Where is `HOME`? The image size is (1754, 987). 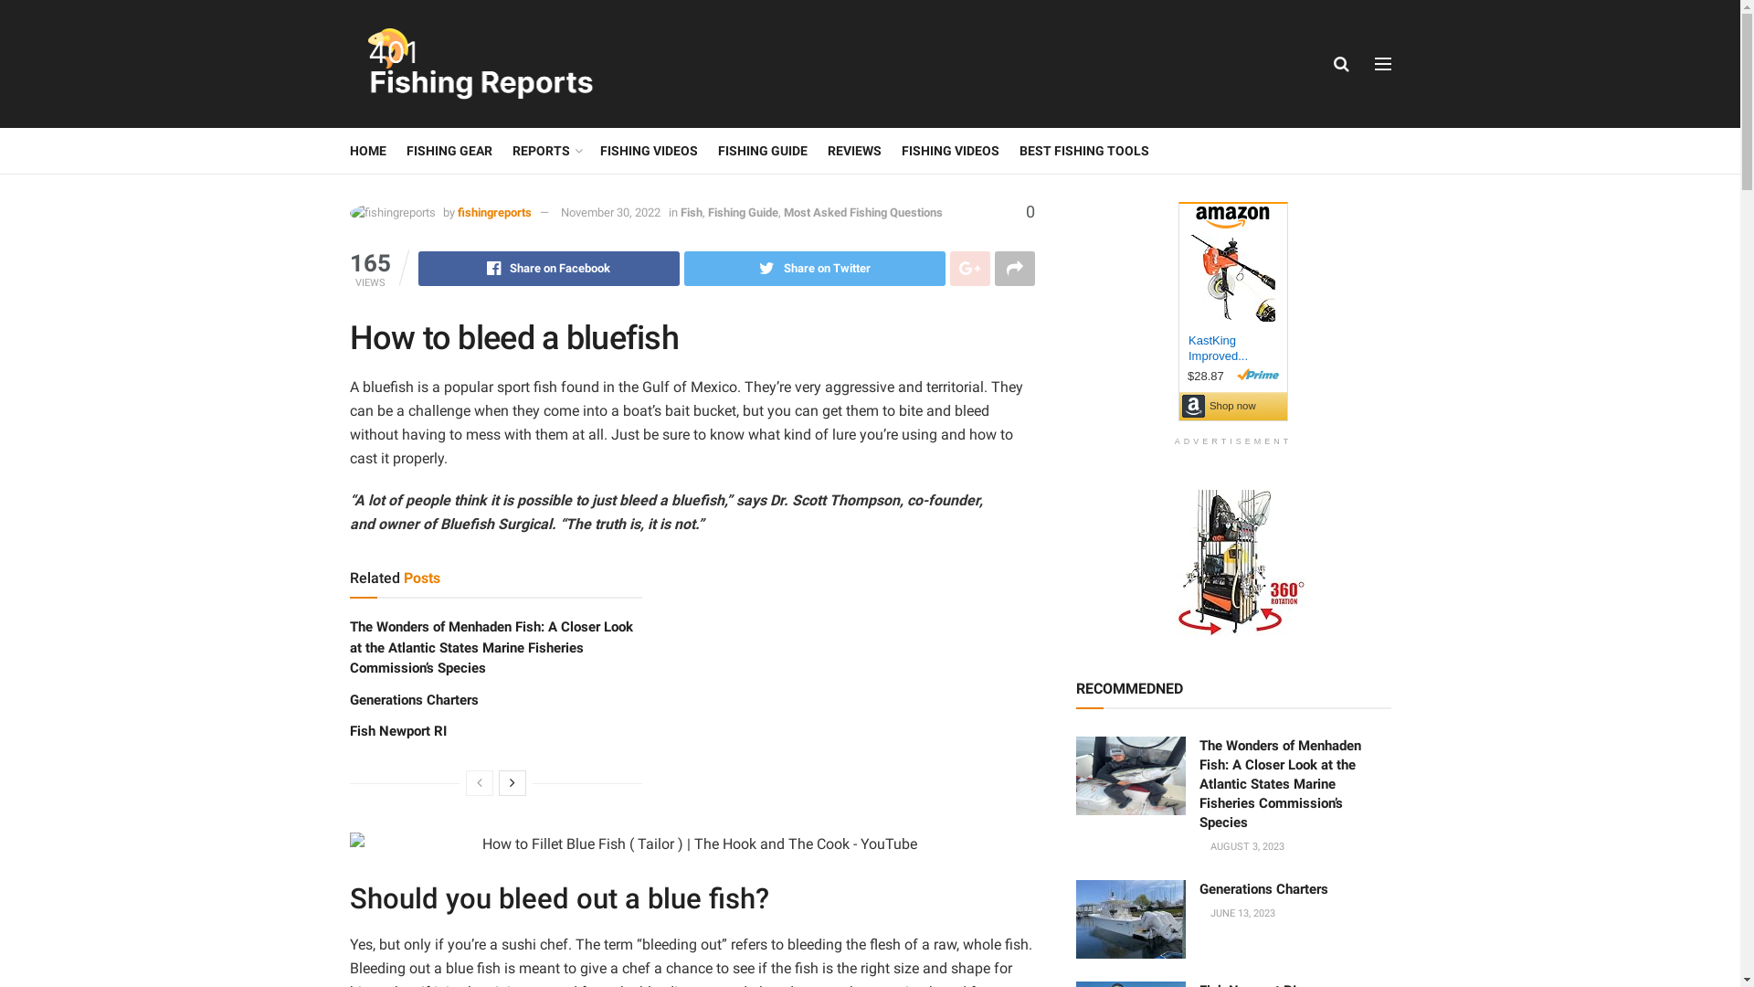 HOME is located at coordinates (367, 151).